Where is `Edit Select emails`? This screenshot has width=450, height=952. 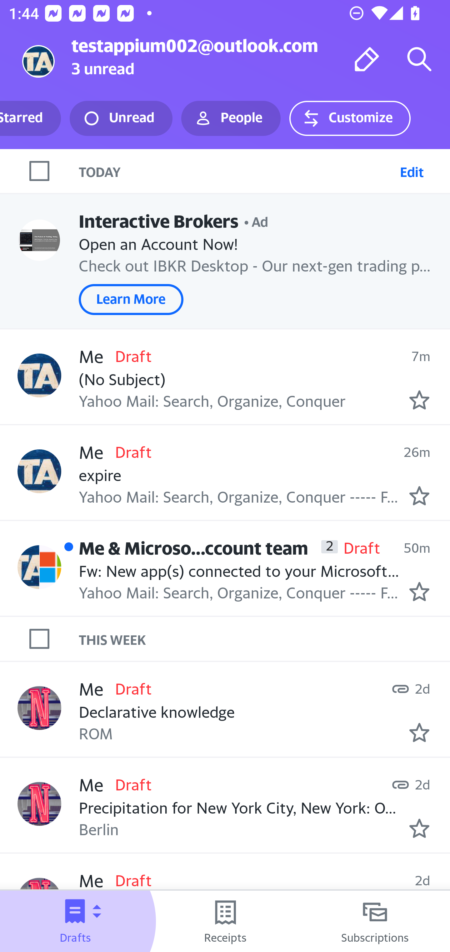 Edit Select emails is located at coordinates (412, 171).